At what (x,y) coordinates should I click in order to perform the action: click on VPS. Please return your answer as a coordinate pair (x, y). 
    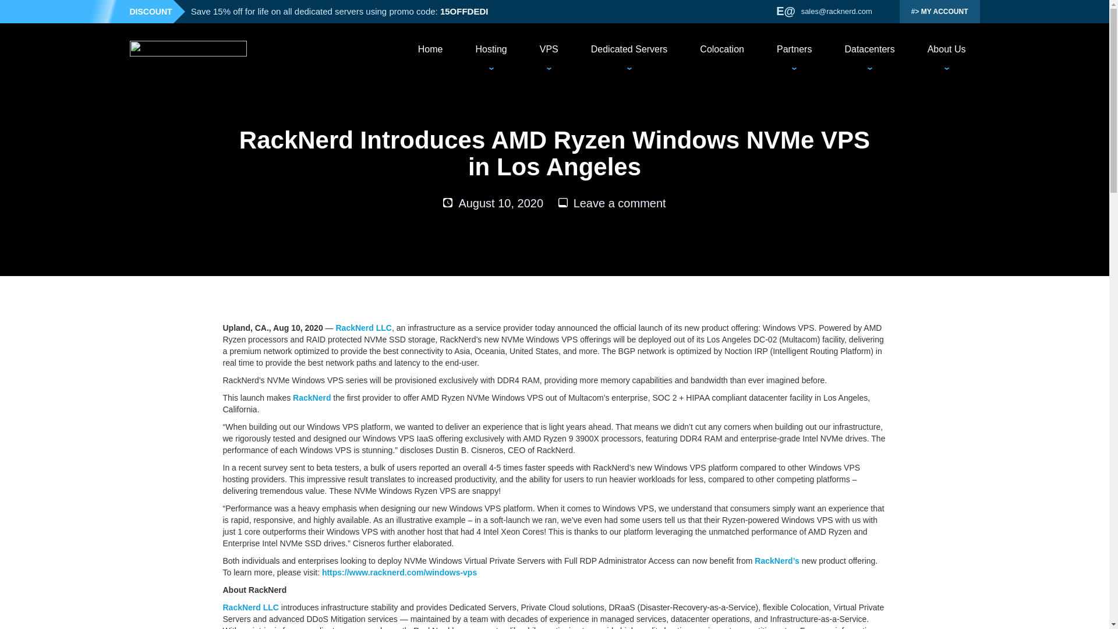
    Looking at the image, I should click on (549, 49).